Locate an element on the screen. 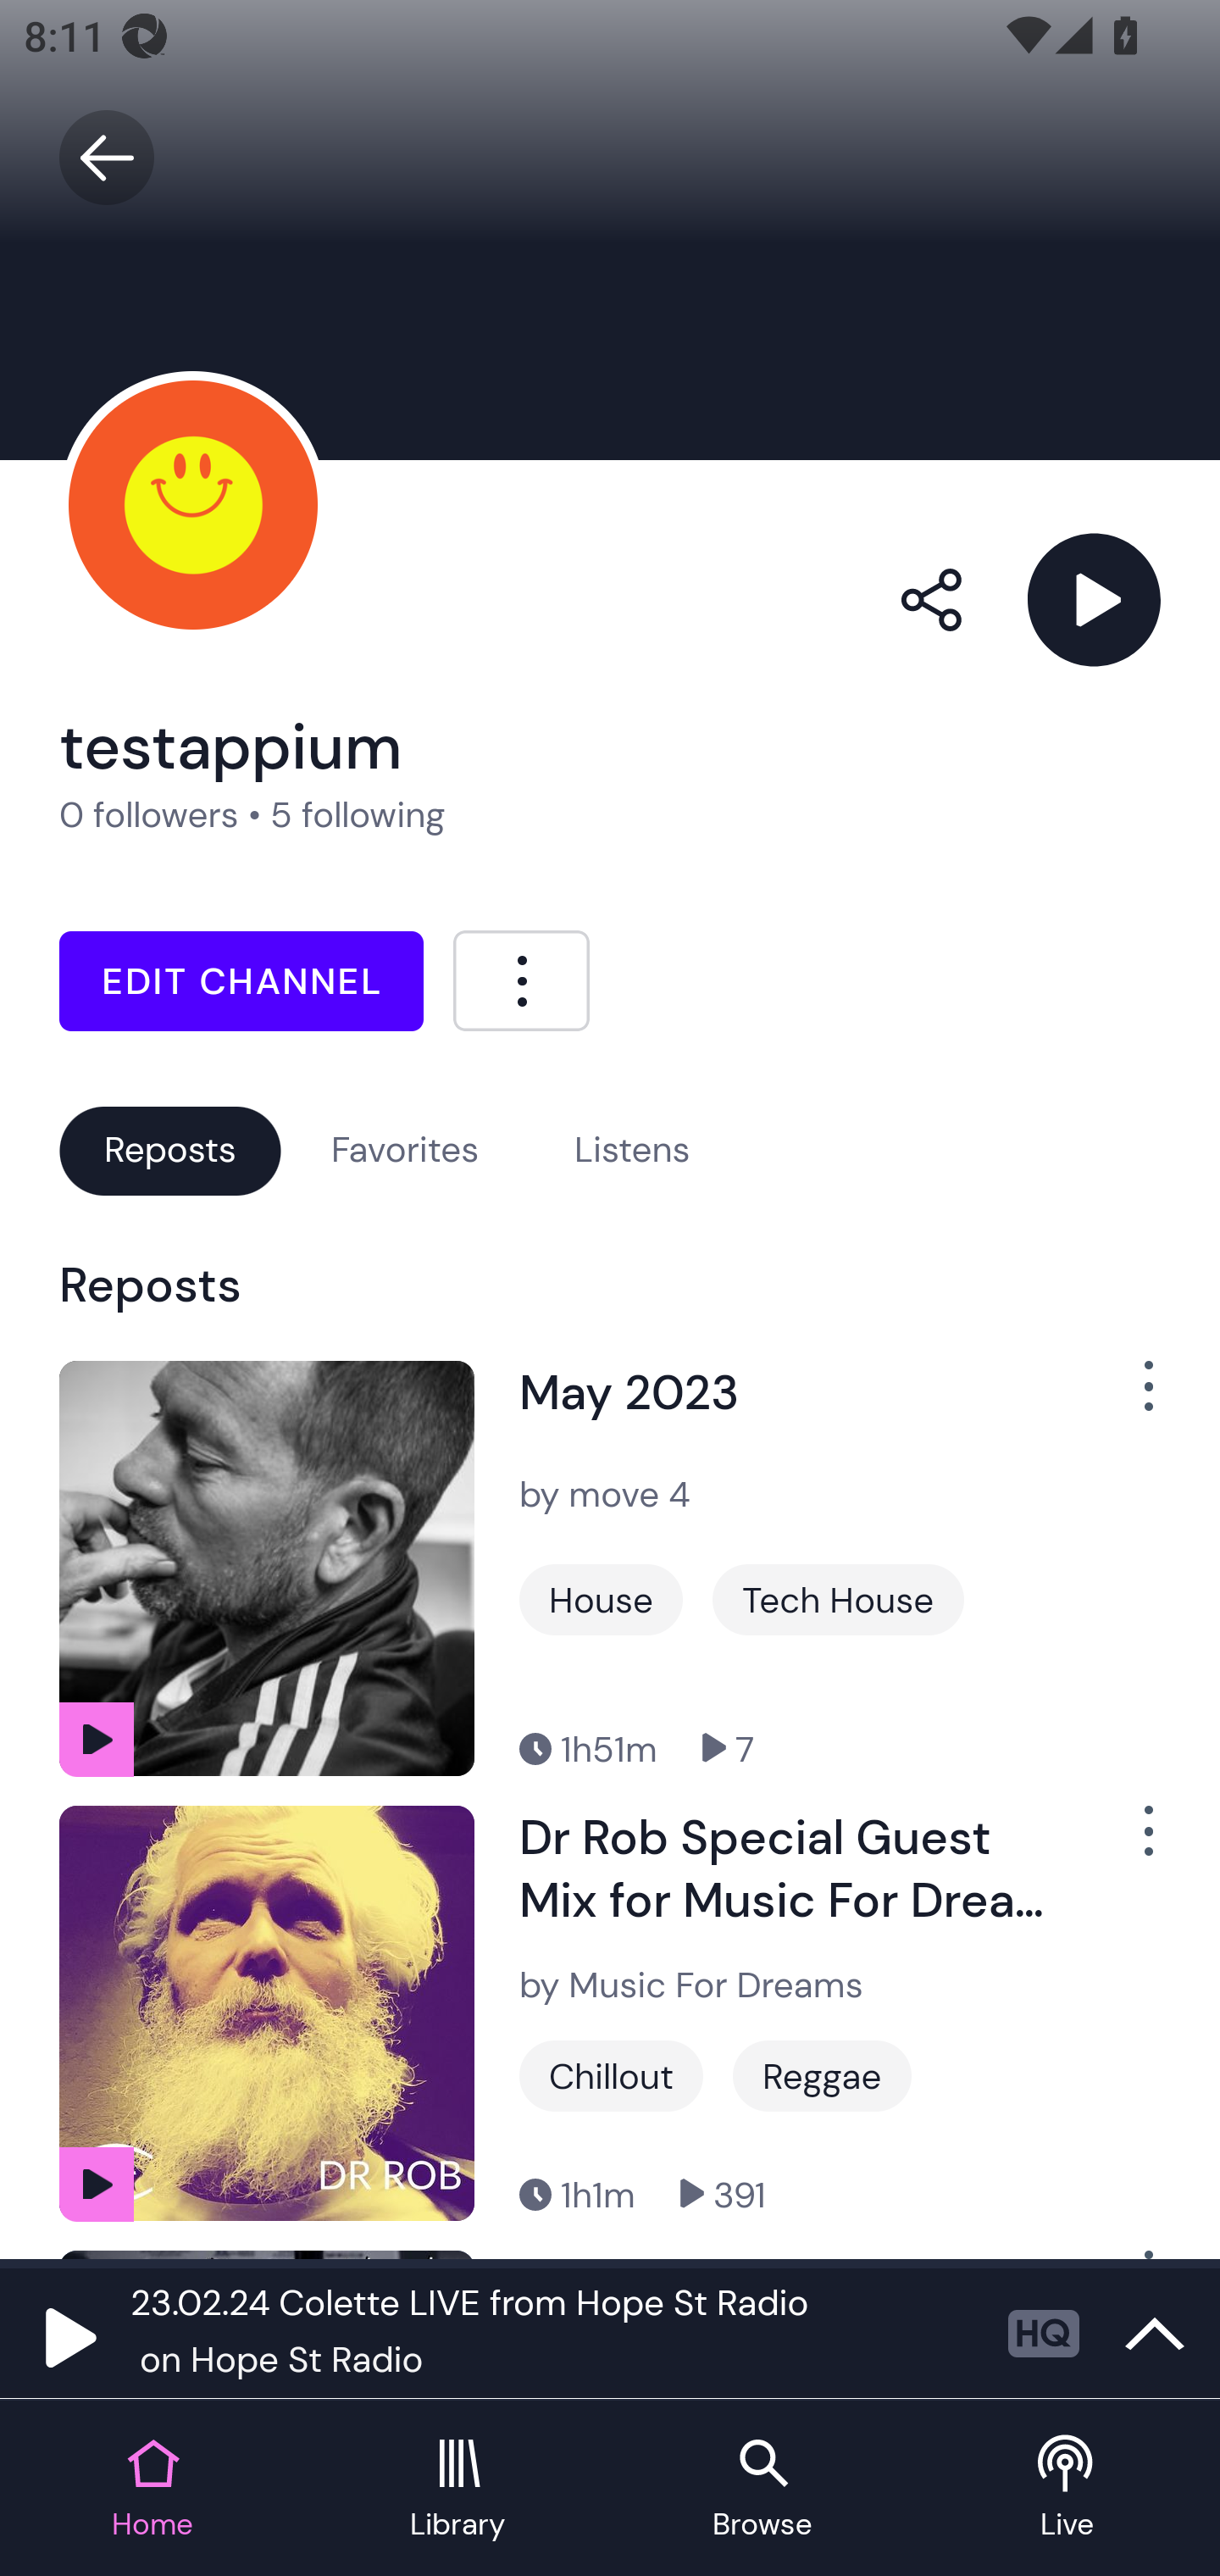 Image resolution: width=1220 pixels, height=2576 pixels. Listens is located at coordinates (632, 1150).